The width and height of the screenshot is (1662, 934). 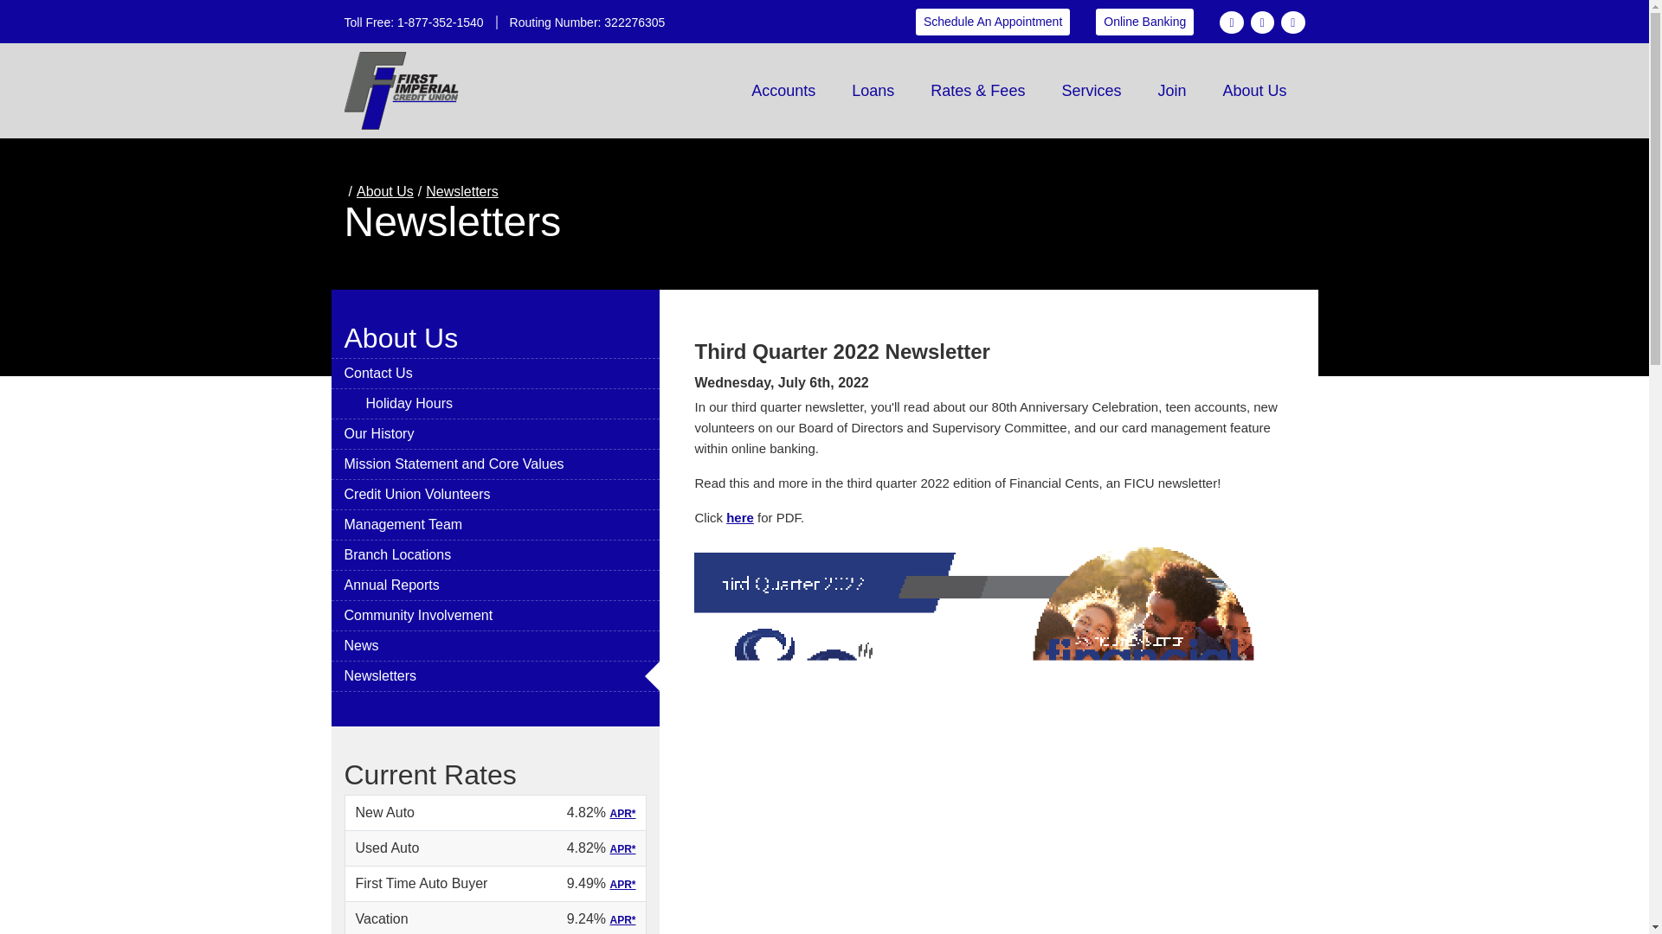 What do you see at coordinates (783, 90) in the screenshot?
I see `Accounts` at bounding box center [783, 90].